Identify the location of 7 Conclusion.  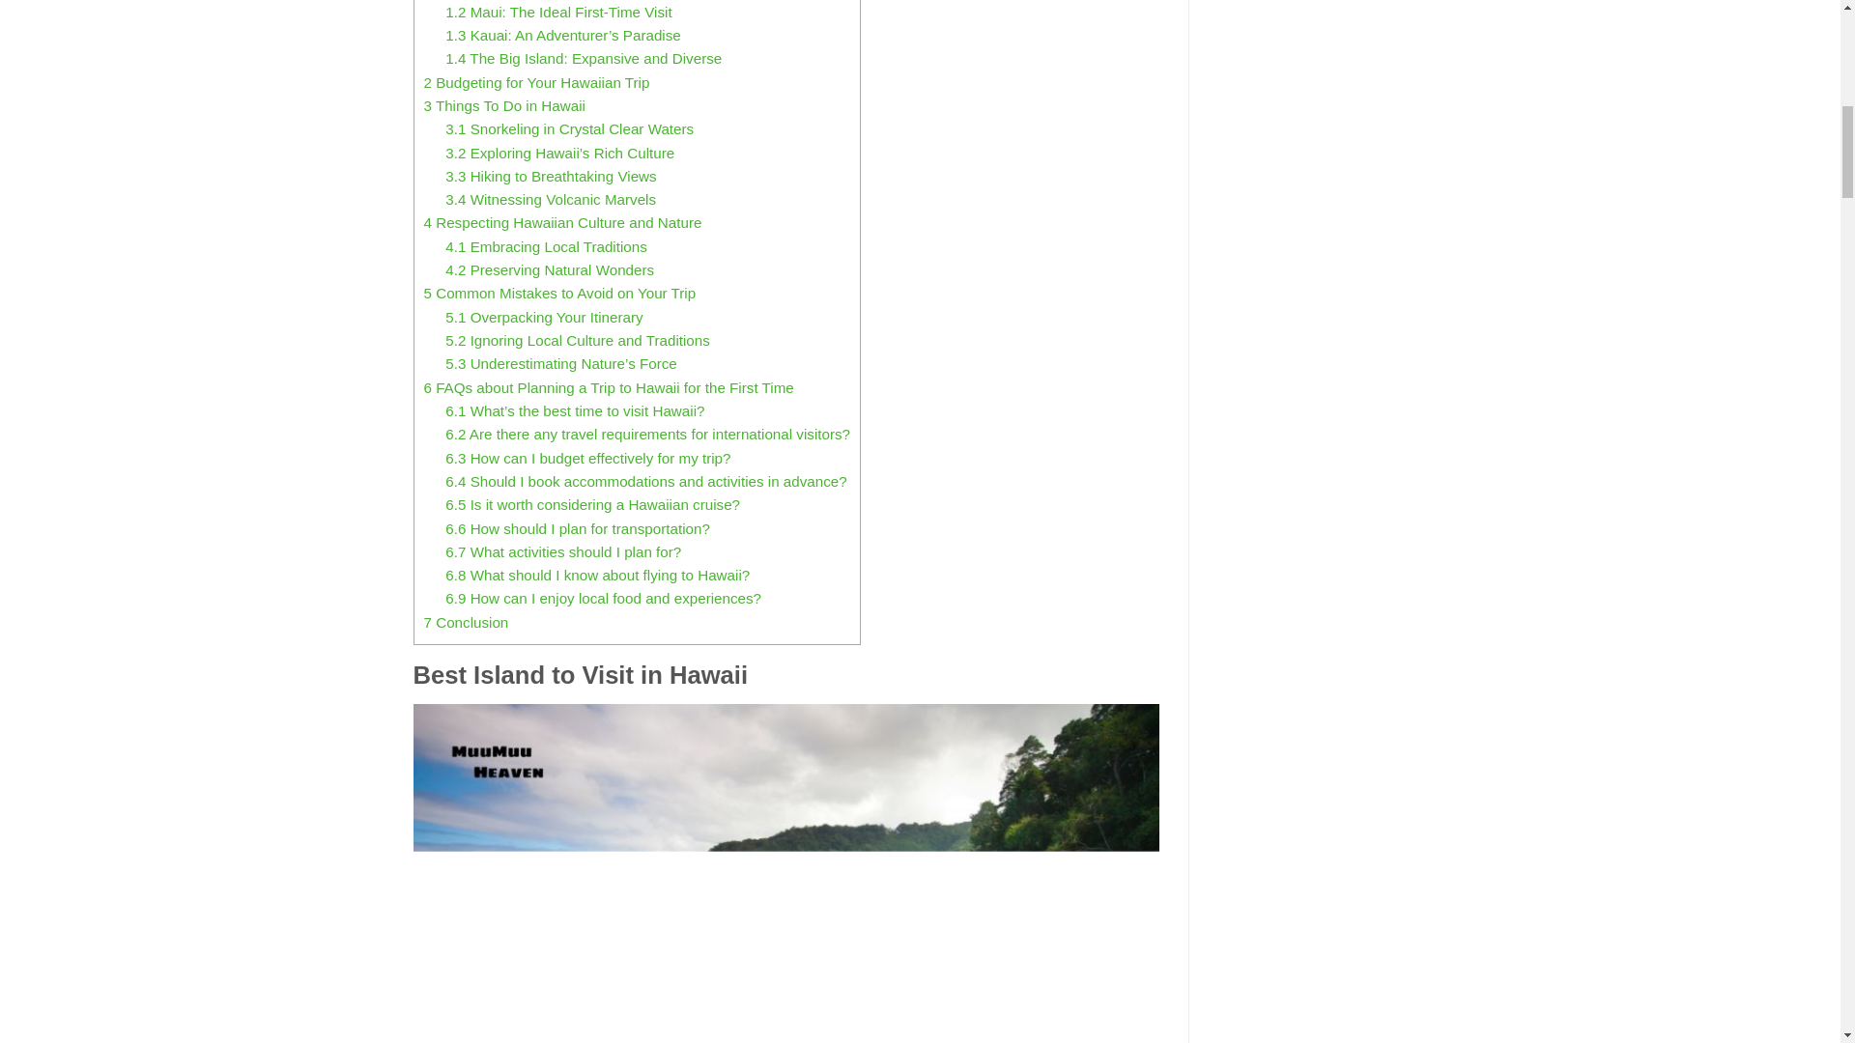
(466, 622).